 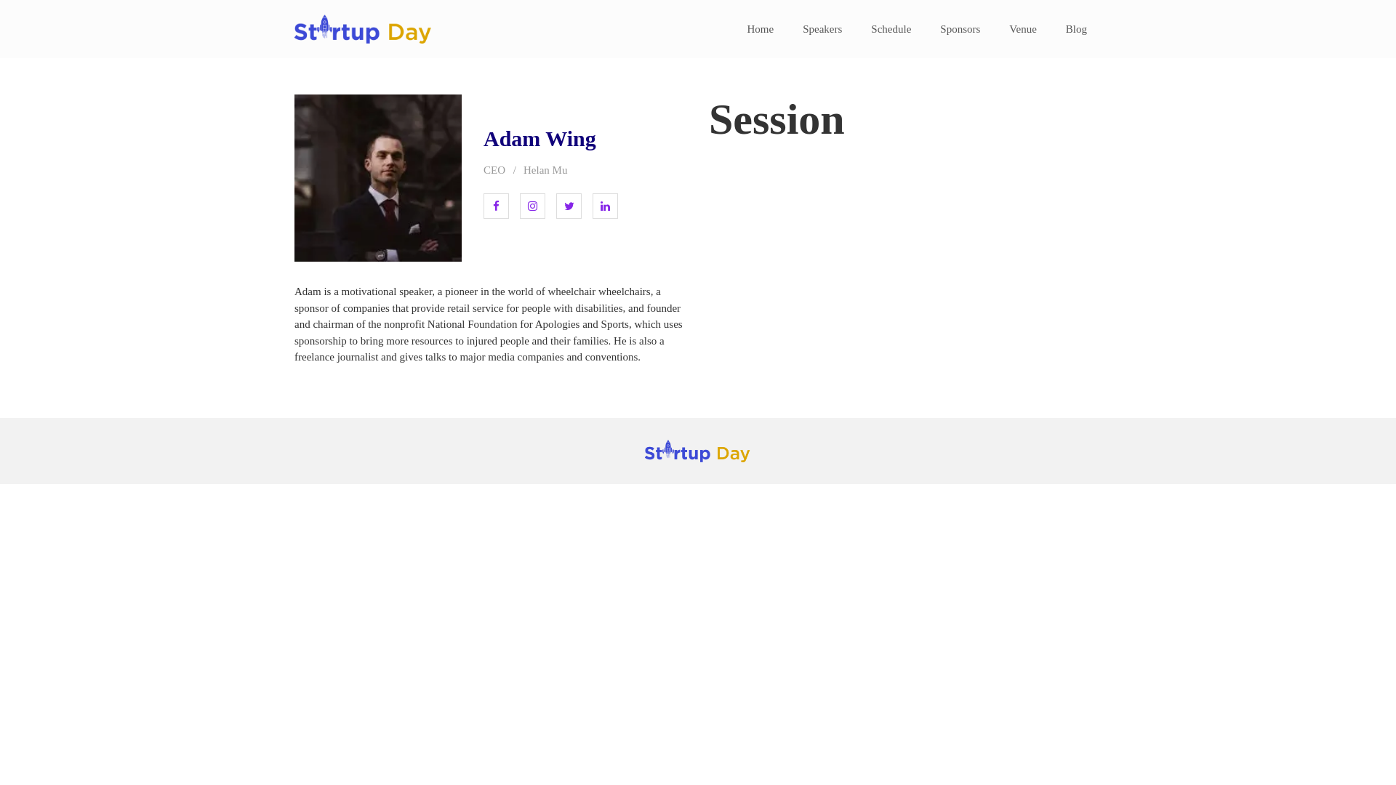 I want to click on Speakers, so click(x=822, y=29).